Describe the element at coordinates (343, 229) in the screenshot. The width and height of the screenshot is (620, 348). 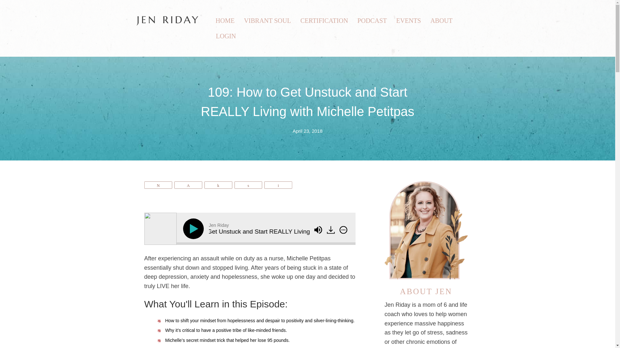
I see `More` at that location.